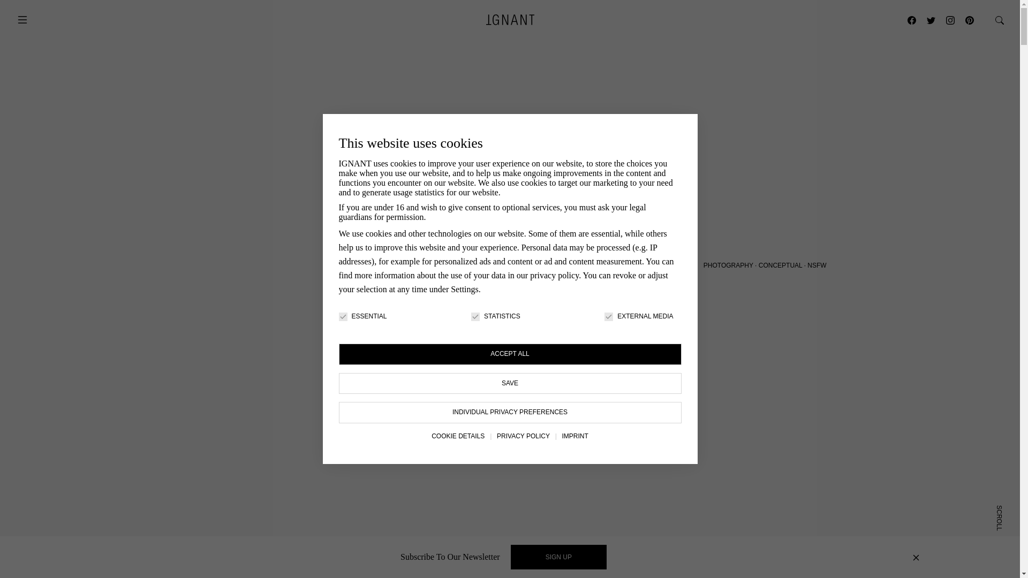 The height and width of the screenshot is (578, 1028). What do you see at coordinates (728, 265) in the screenshot?
I see `PHOTOGRAPHY` at bounding box center [728, 265].